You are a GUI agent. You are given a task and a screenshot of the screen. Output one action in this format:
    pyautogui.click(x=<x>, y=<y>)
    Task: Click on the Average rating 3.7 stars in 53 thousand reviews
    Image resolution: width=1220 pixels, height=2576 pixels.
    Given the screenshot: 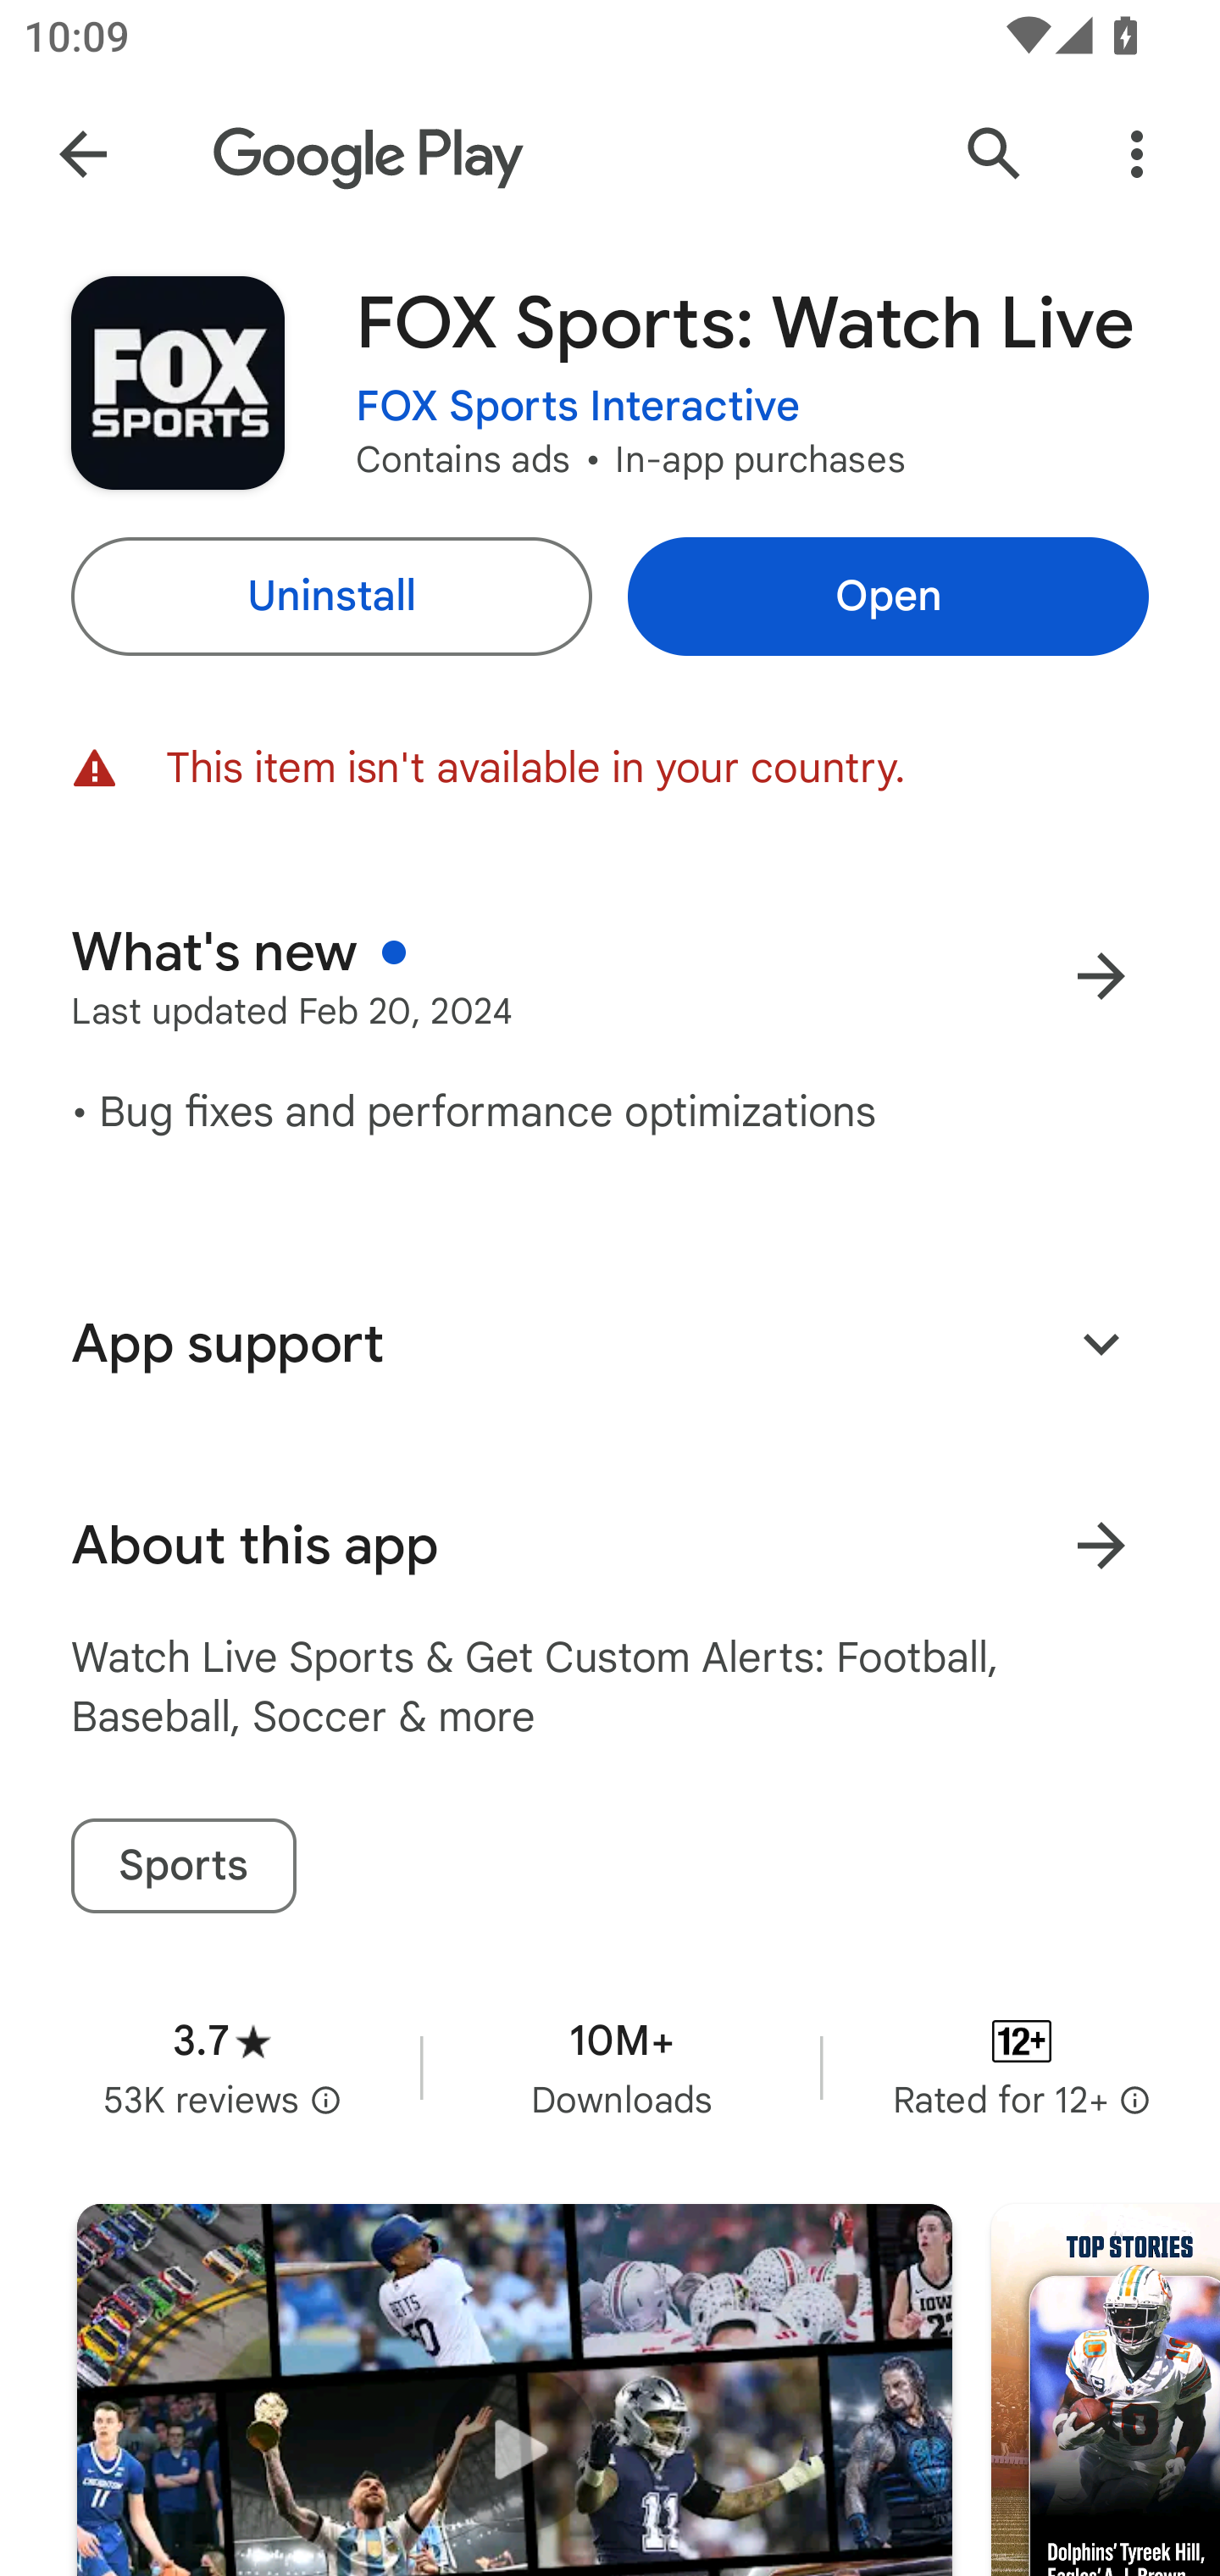 What is the action you would take?
    pyautogui.click(x=222, y=2067)
    